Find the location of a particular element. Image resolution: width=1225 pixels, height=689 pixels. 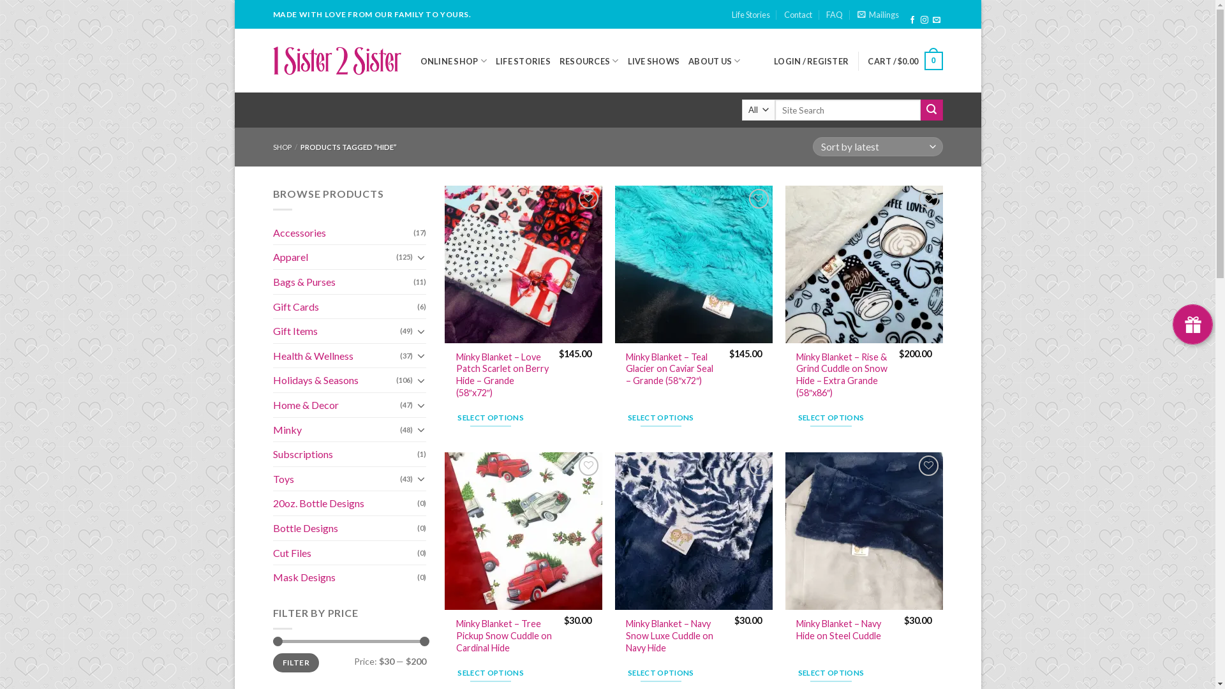

FAQ is located at coordinates (835, 15).